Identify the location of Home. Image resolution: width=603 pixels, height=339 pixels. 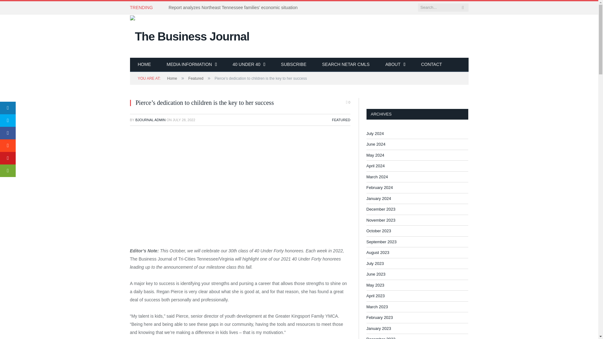
(172, 78).